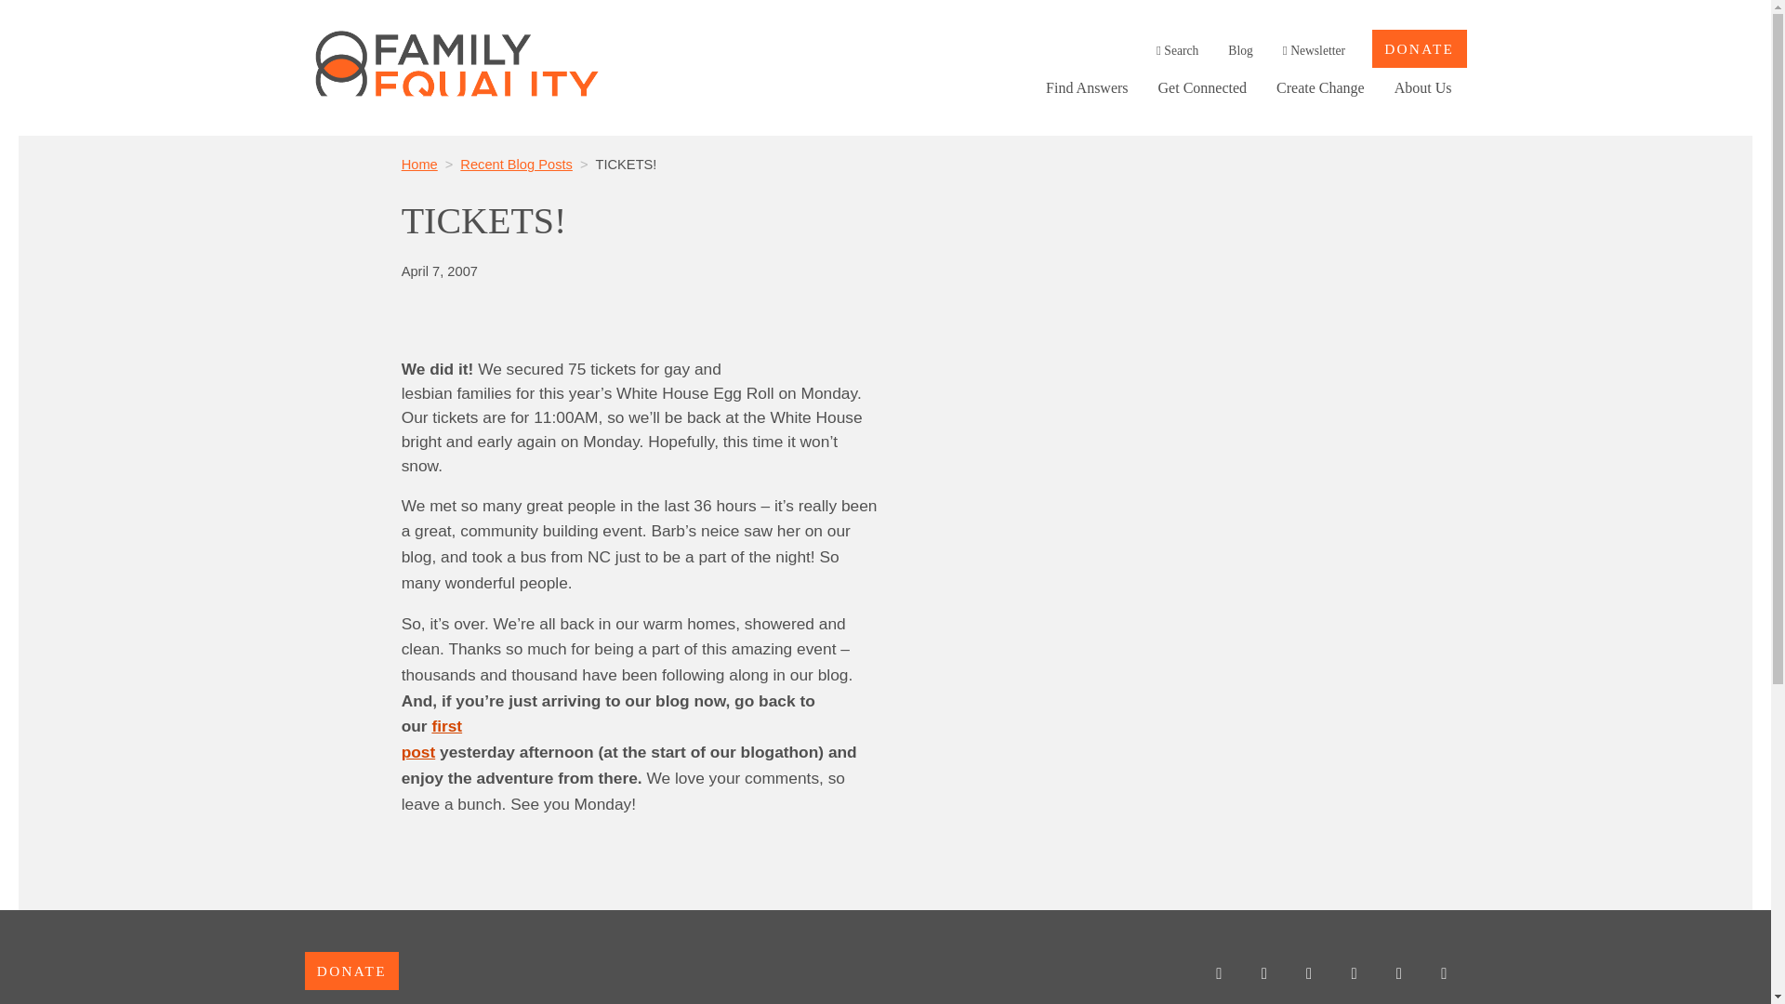 The image size is (1785, 1004). What do you see at coordinates (1086, 87) in the screenshot?
I see `Newsletter` at bounding box center [1086, 87].